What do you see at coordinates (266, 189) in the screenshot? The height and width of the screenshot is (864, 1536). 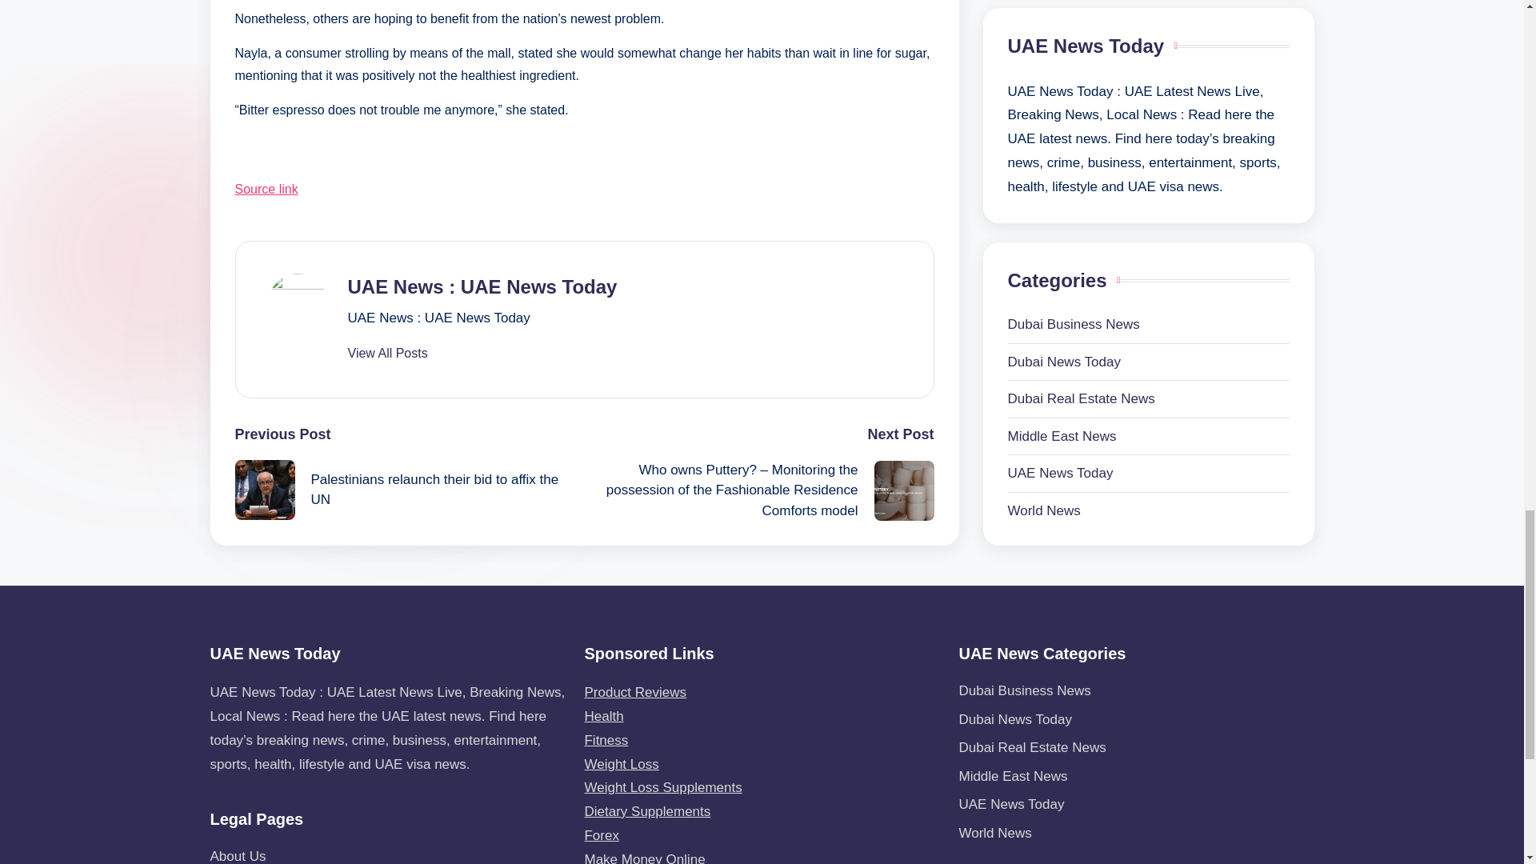 I see `Source link` at bounding box center [266, 189].